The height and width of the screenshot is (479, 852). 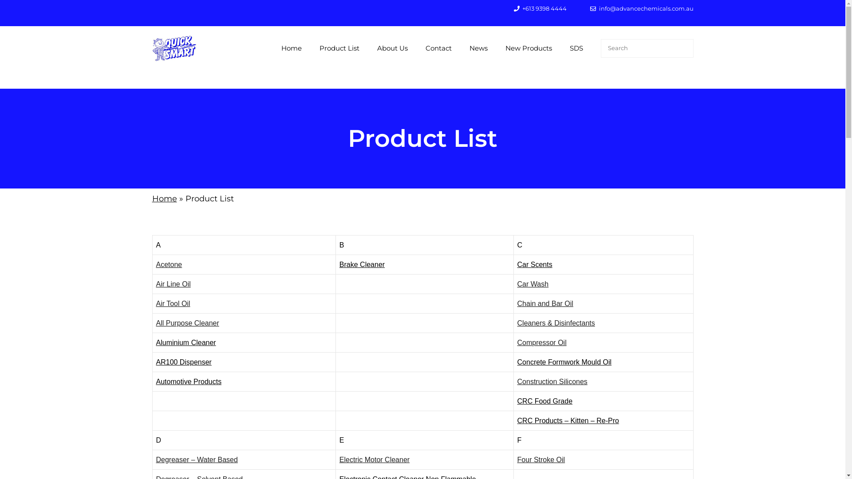 What do you see at coordinates (173, 303) in the screenshot?
I see `Air Tool Oil` at bounding box center [173, 303].